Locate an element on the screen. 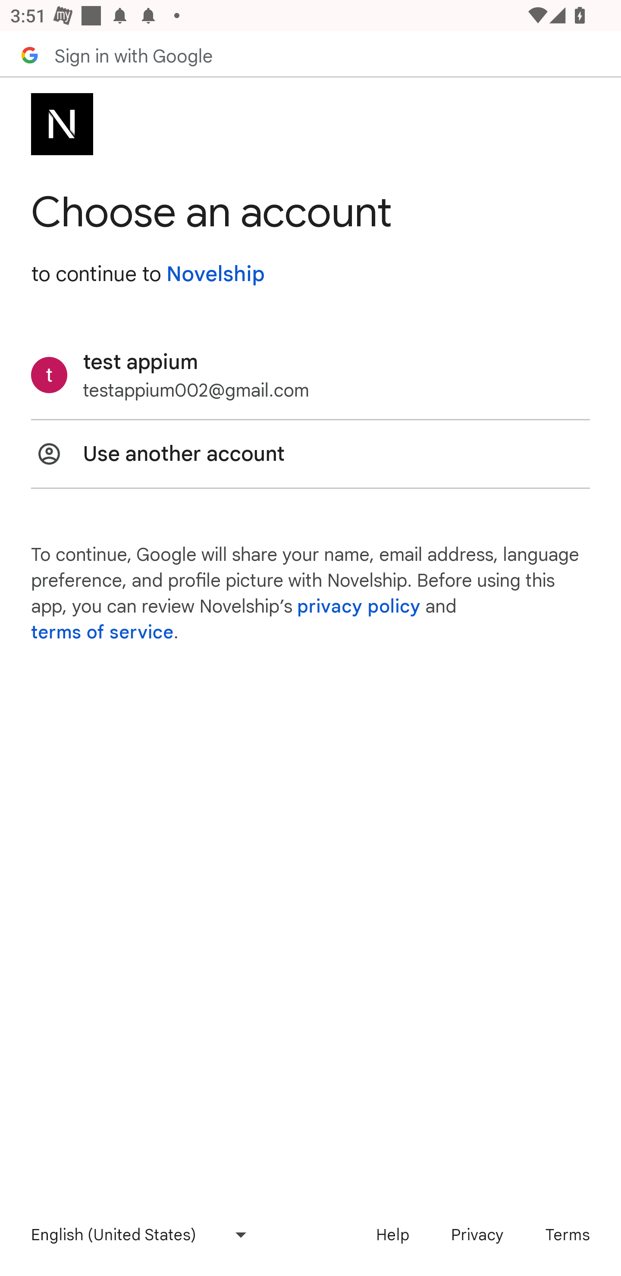 The width and height of the screenshot is (621, 1276). Privacy is located at coordinates (477, 1235).